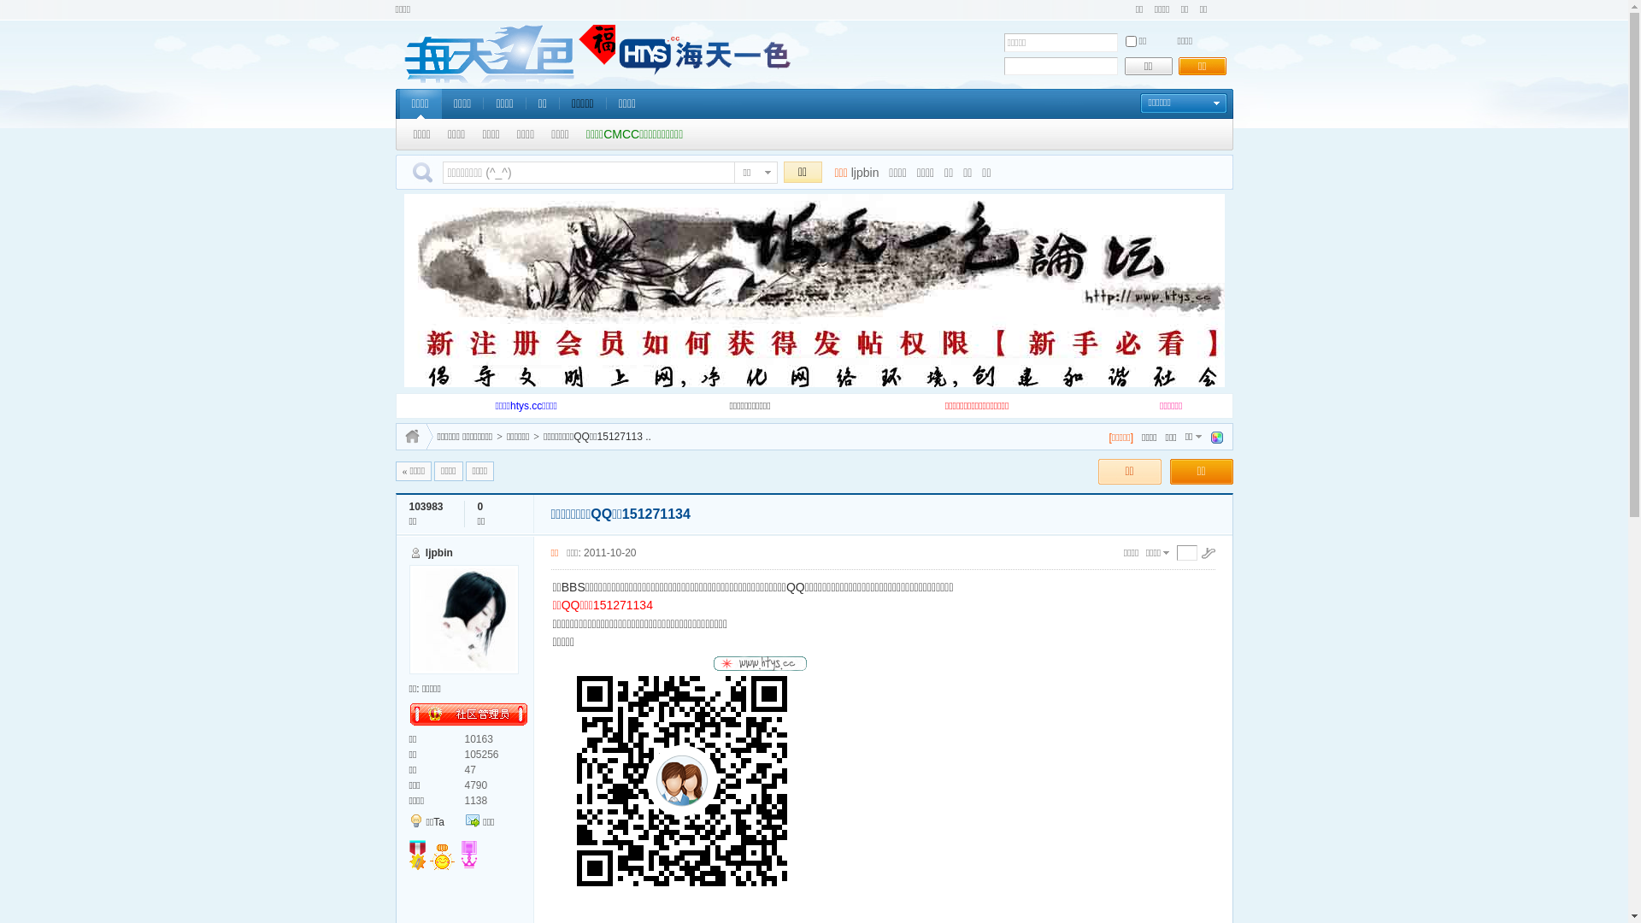 Image resolution: width=1641 pixels, height=923 pixels. What do you see at coordinates (463, 620) in the screenshot?
I see `ljpbin` at bounding box center [463, 620].